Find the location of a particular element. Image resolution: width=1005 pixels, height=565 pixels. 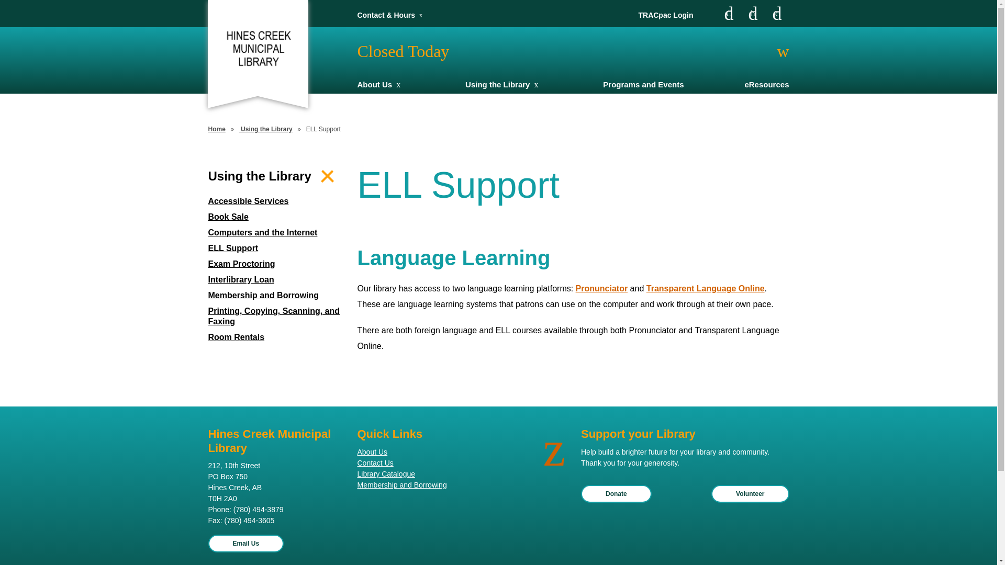

Pronunciator is located at coordinates (602, 289).